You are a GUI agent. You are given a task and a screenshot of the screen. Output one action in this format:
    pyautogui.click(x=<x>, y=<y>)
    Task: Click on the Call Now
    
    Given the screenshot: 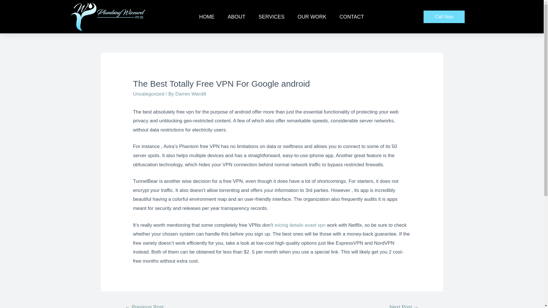 What is the action you would take?
    pyautogui.click(x=444, y=17)
    